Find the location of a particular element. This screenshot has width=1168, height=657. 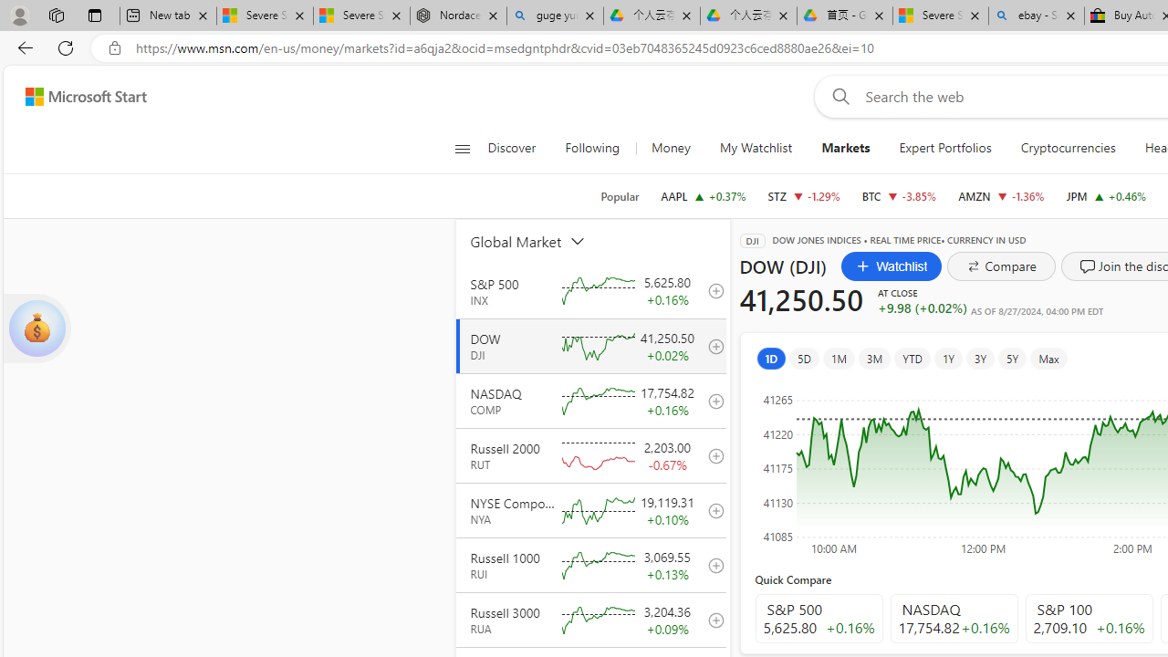

5Y is located at coordinates (1013, 358).